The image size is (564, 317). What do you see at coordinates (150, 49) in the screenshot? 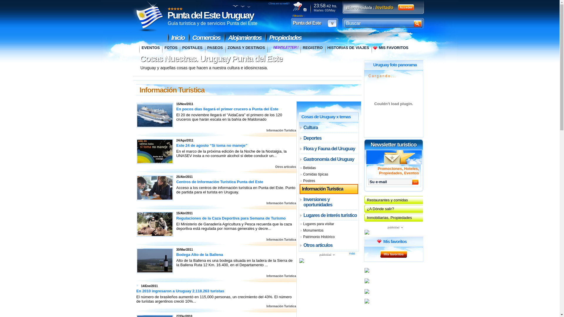
I see `EVENTOS` at bounding box center [150, 49].